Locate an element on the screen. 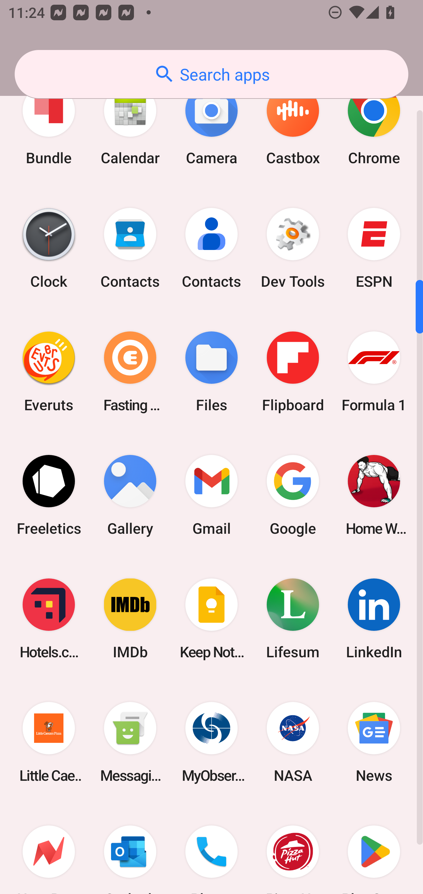 Image resolution: width=423 pixels, height=894 pixels. LinkedIn is located at coordinates (374, 618).